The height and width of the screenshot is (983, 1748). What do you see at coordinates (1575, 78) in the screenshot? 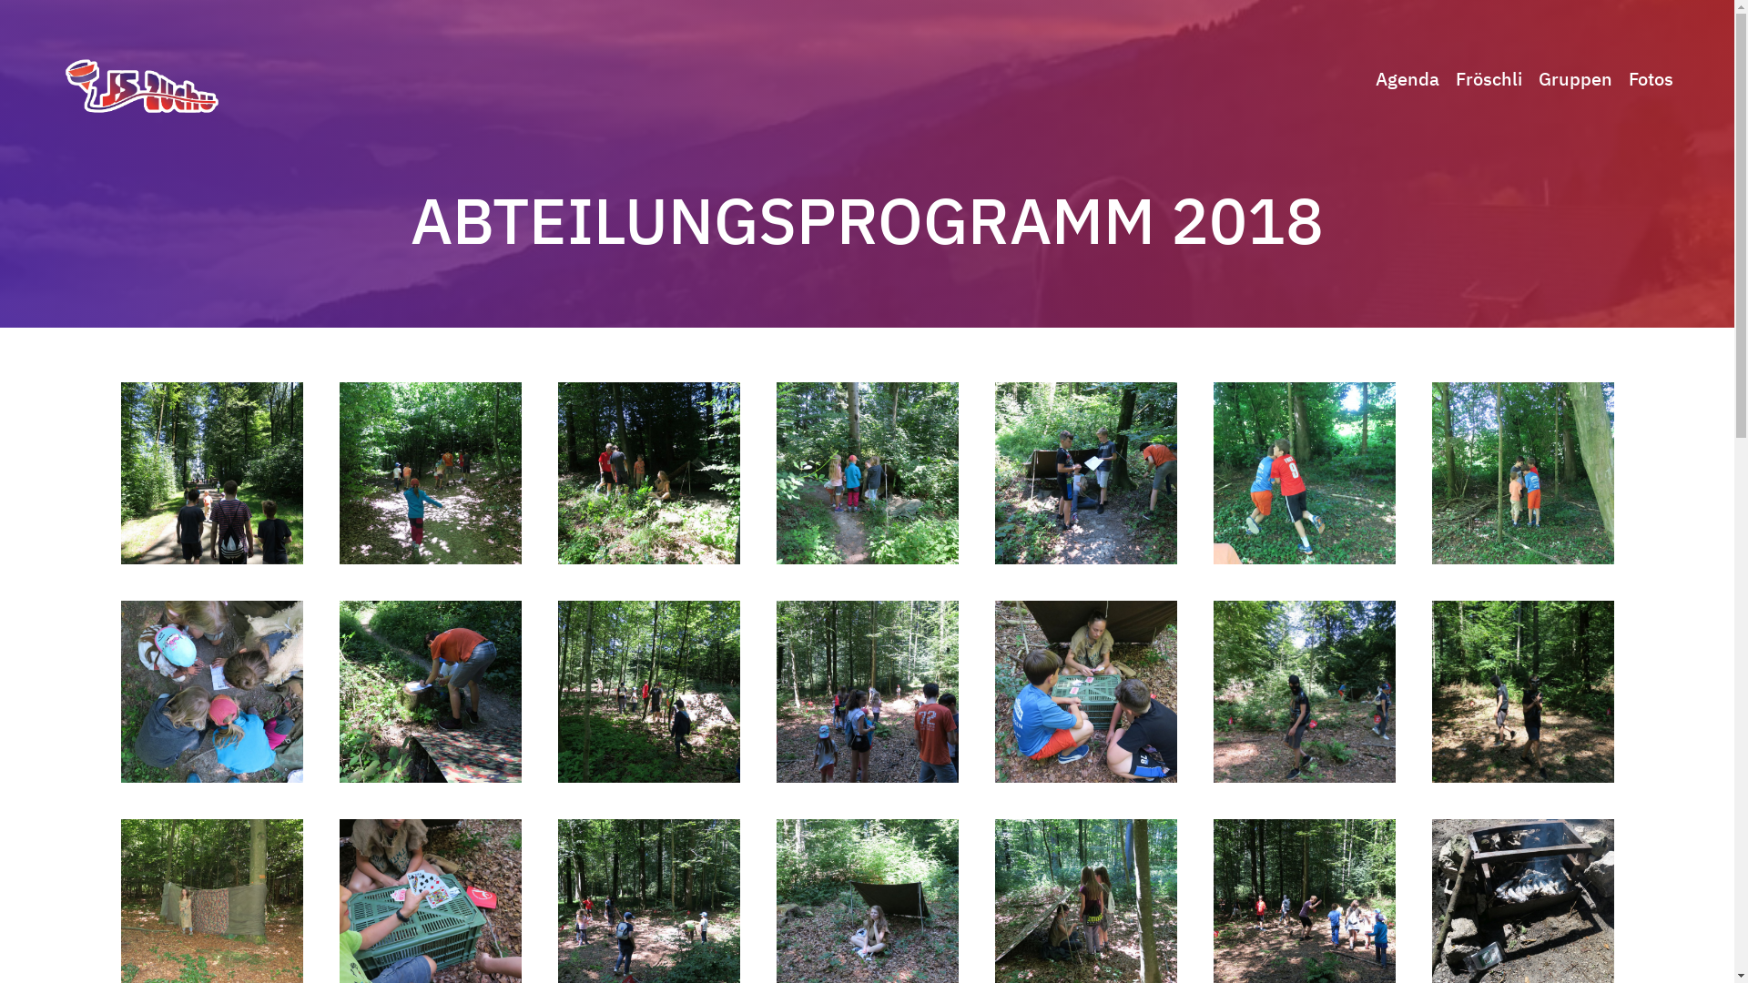
I see `Gruppen` at bounding box center [1575, 78].